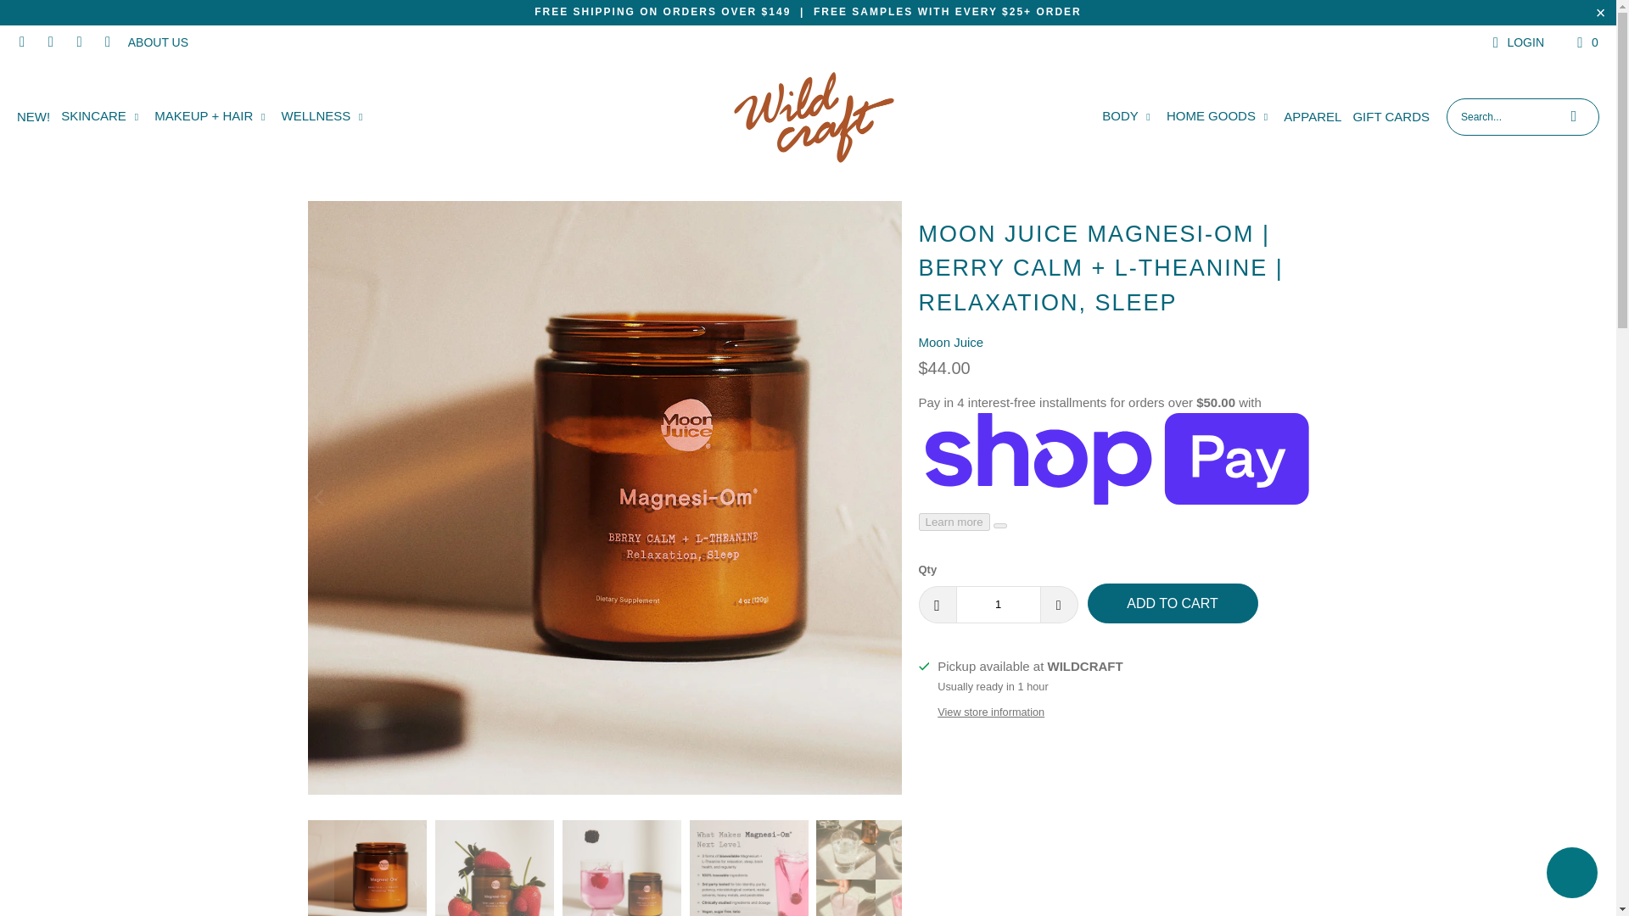 The width and height of the screenshot is (1629, 916). What do you see at coordinates (20, 42) in the screenshot?
I see `Wildcraft on Facebook` at bounding box center [20, 42].